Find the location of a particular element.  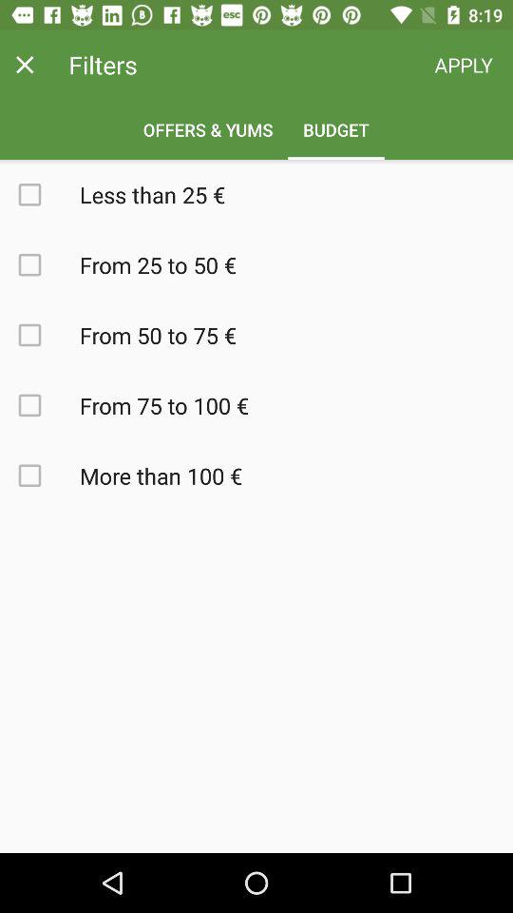

toggle to cancel is located at coordinates (25, 65).